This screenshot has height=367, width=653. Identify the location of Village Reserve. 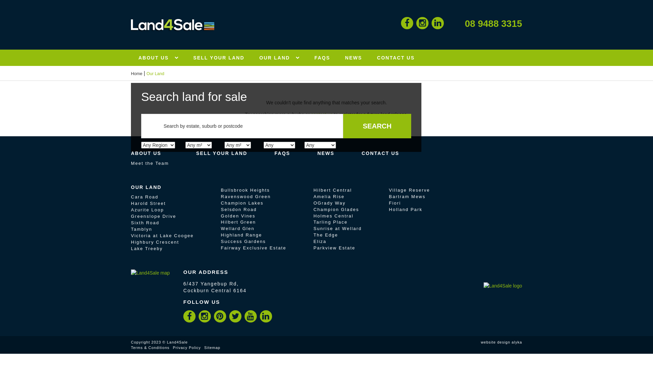
(409, 190).